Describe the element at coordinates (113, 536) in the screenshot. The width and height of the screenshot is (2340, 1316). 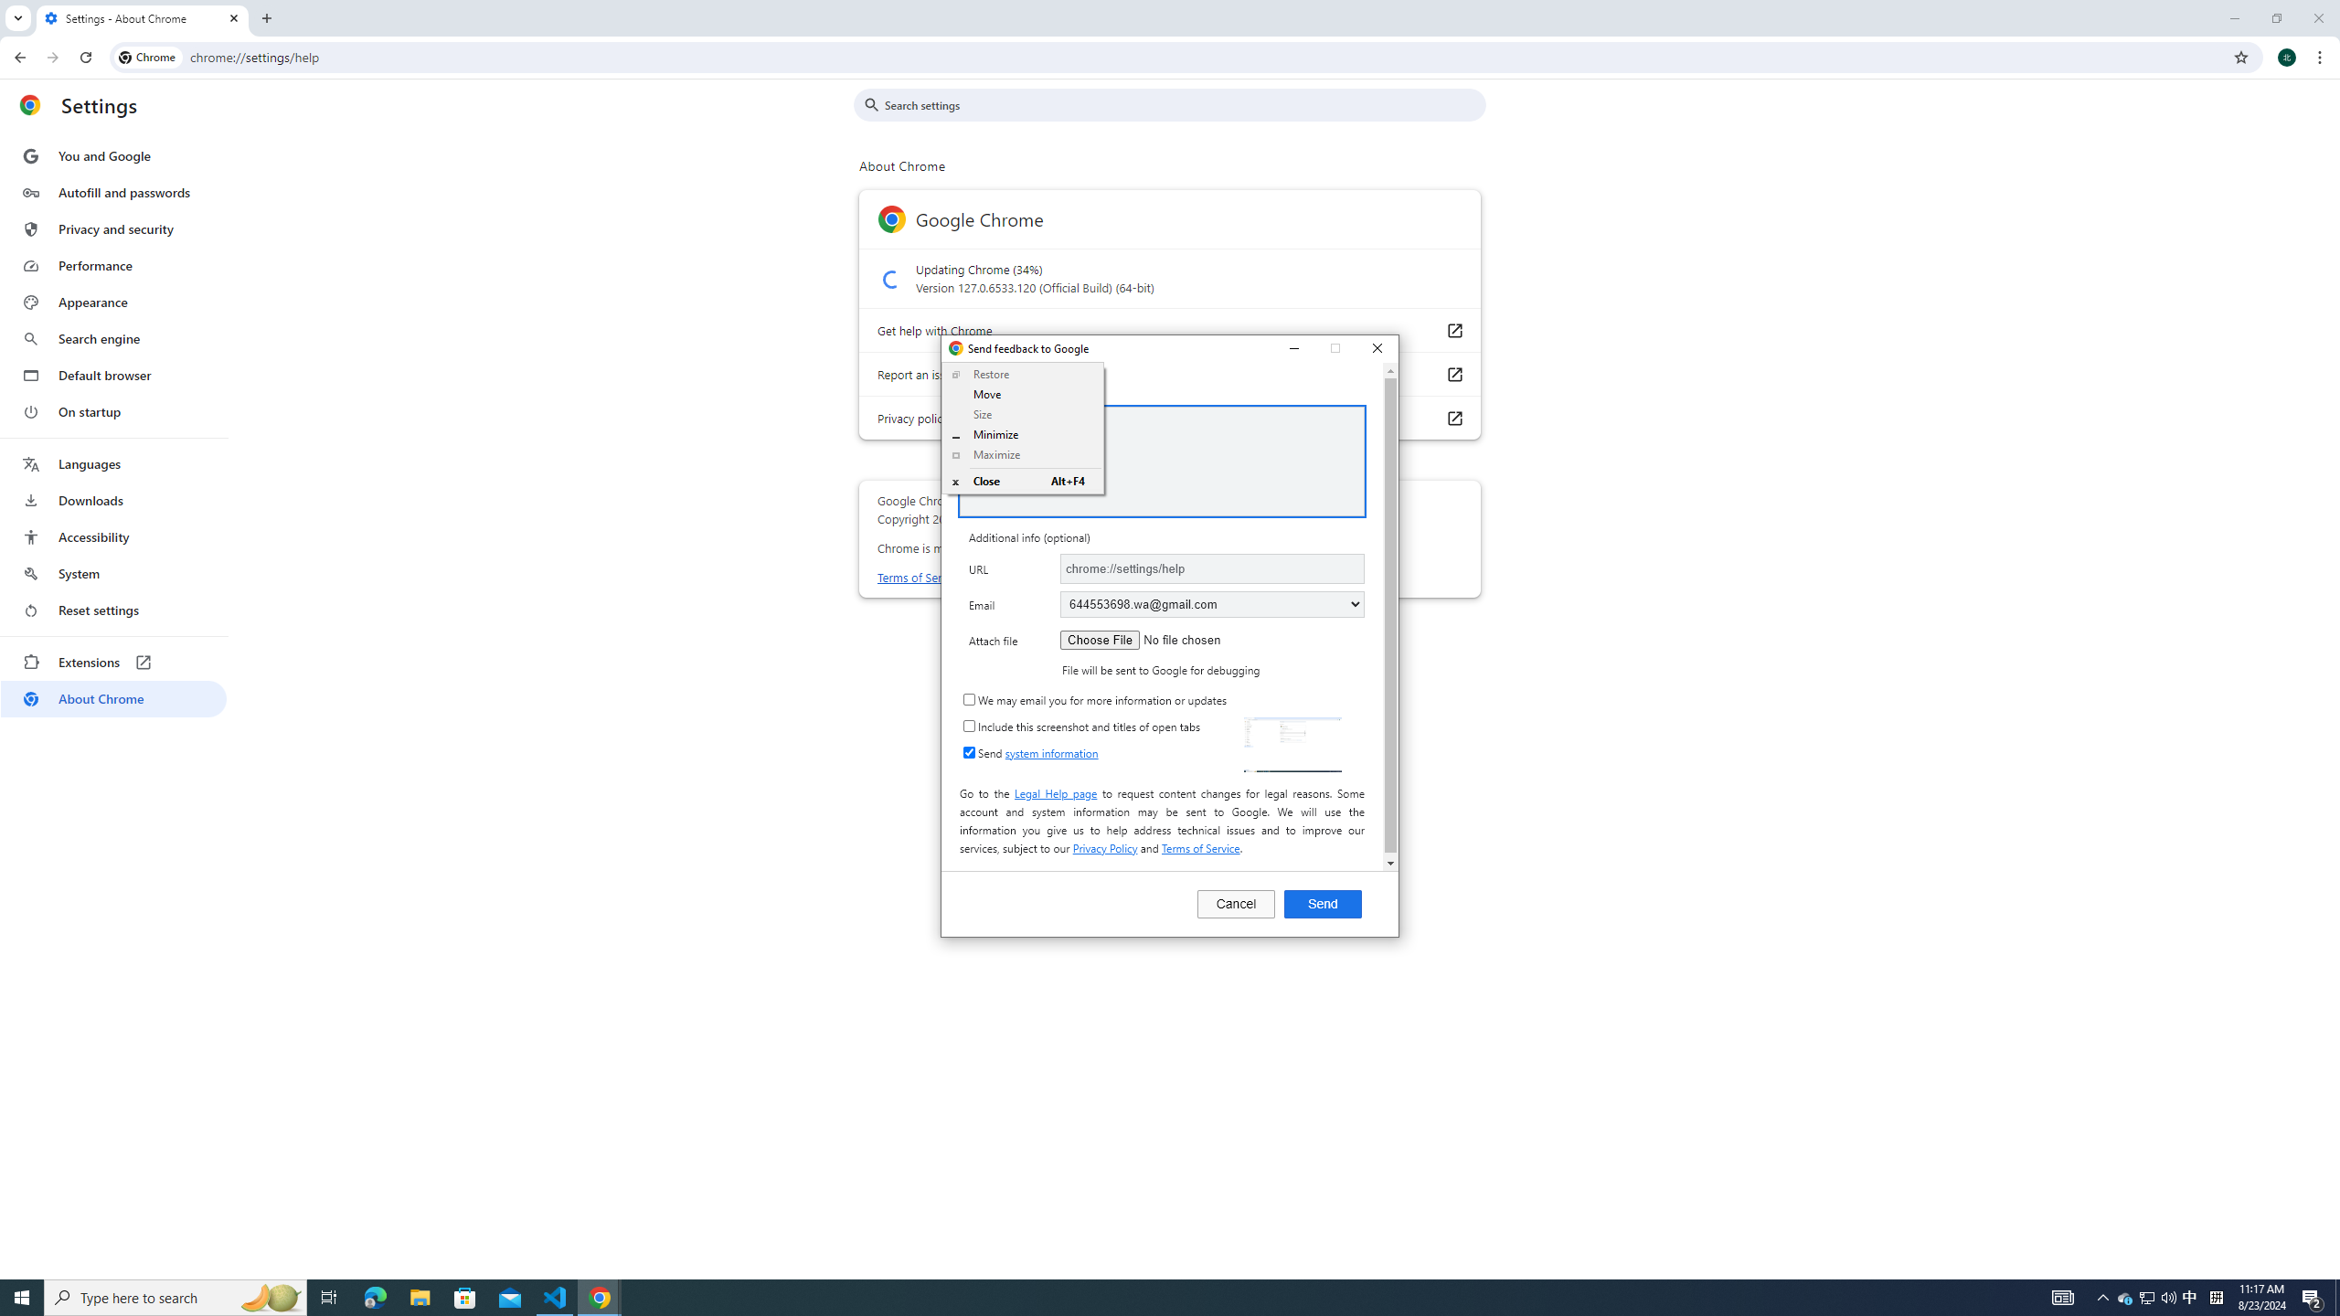
I see `Accessibility` at that location.